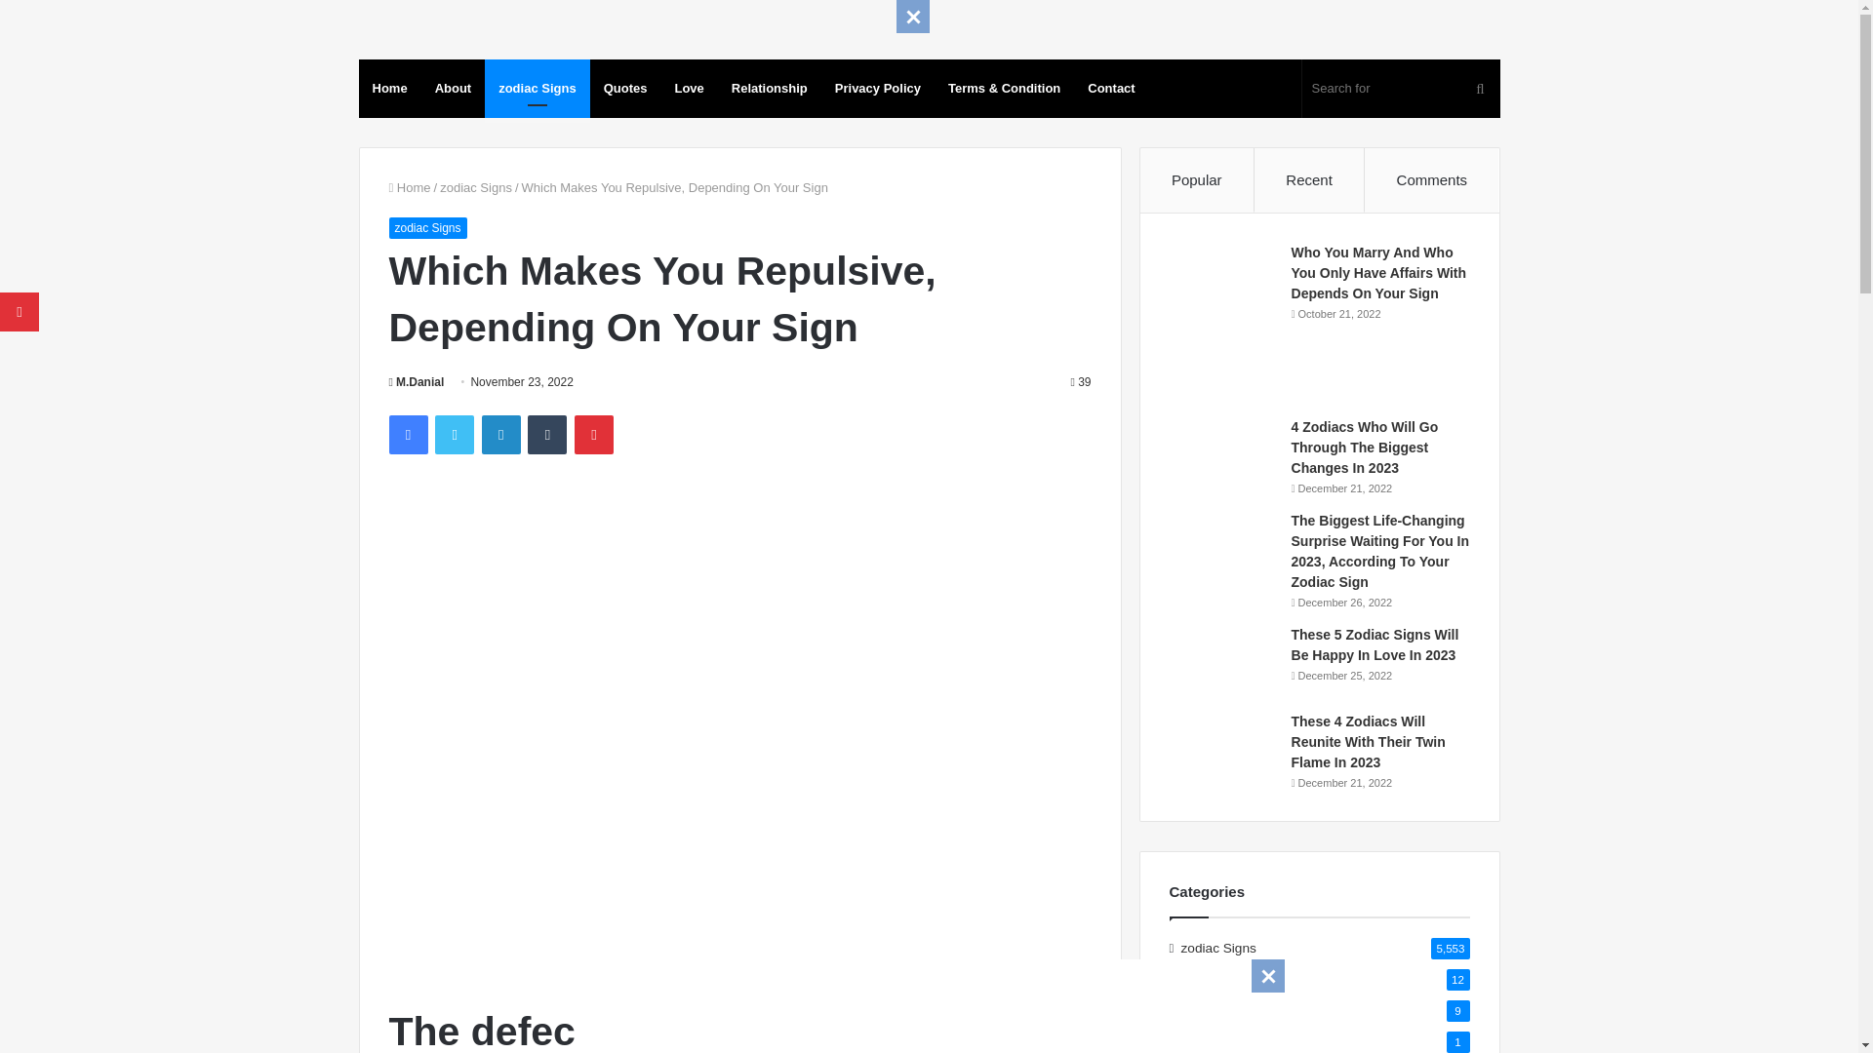 The image size is (1873, 1053). Describe the element at coordinates (476, 187) in the screenshot. I see `zodiac Signs` at that location.